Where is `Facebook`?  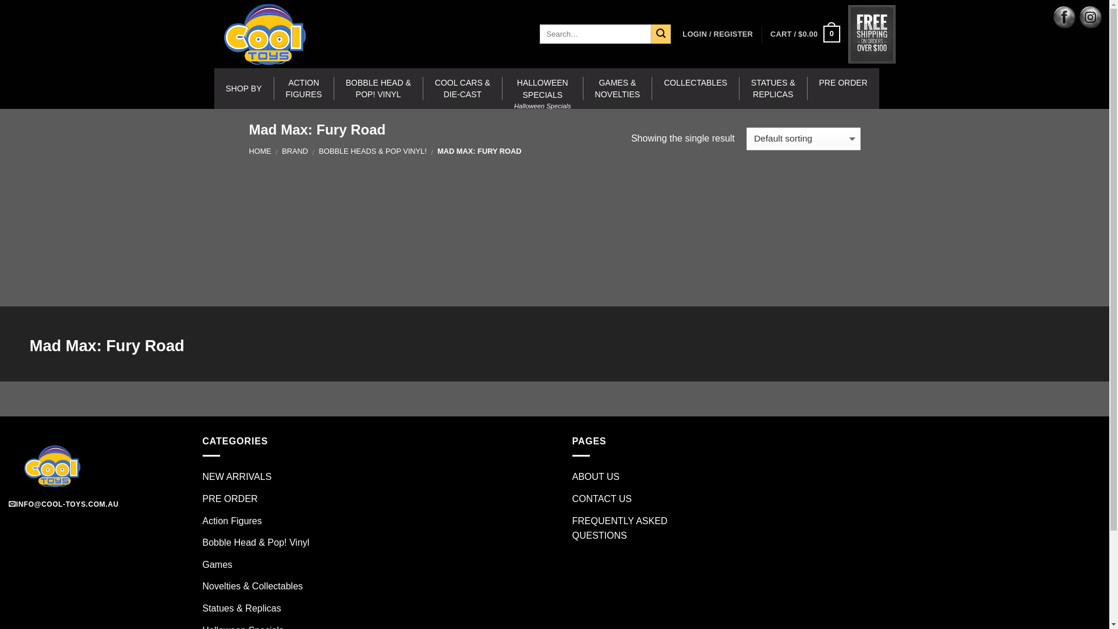
Facebook is located at coordinates (1064, 17).